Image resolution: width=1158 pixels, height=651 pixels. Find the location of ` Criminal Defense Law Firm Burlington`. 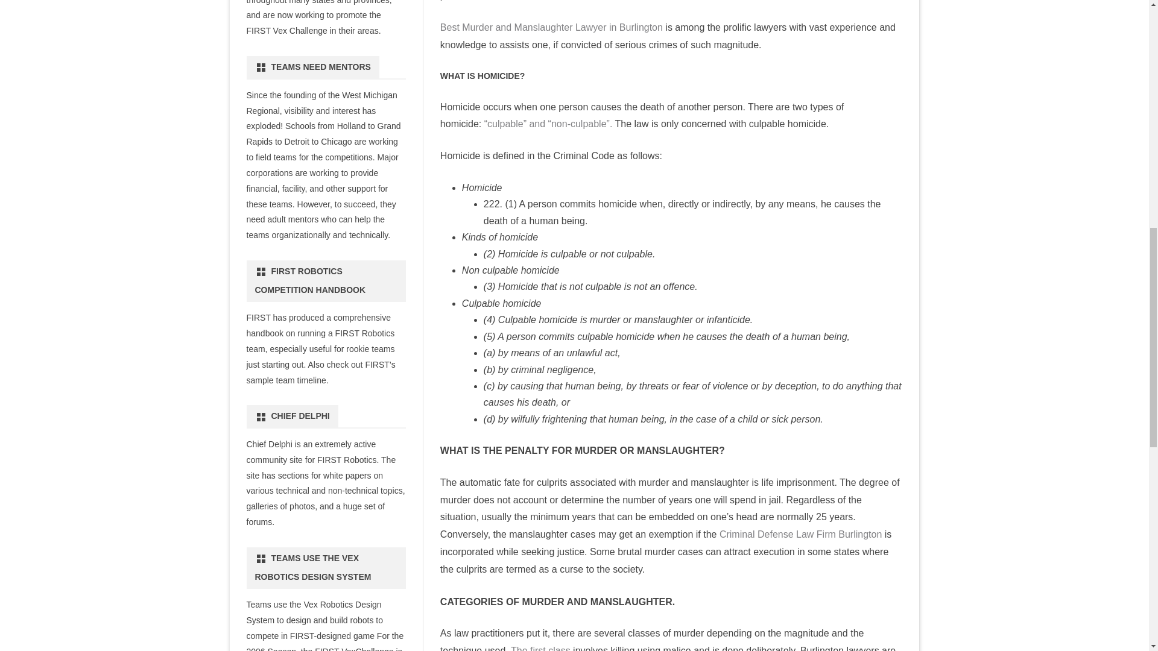

 Criminal Defense Law Firm Burlington is located at coordinates (799, 534).